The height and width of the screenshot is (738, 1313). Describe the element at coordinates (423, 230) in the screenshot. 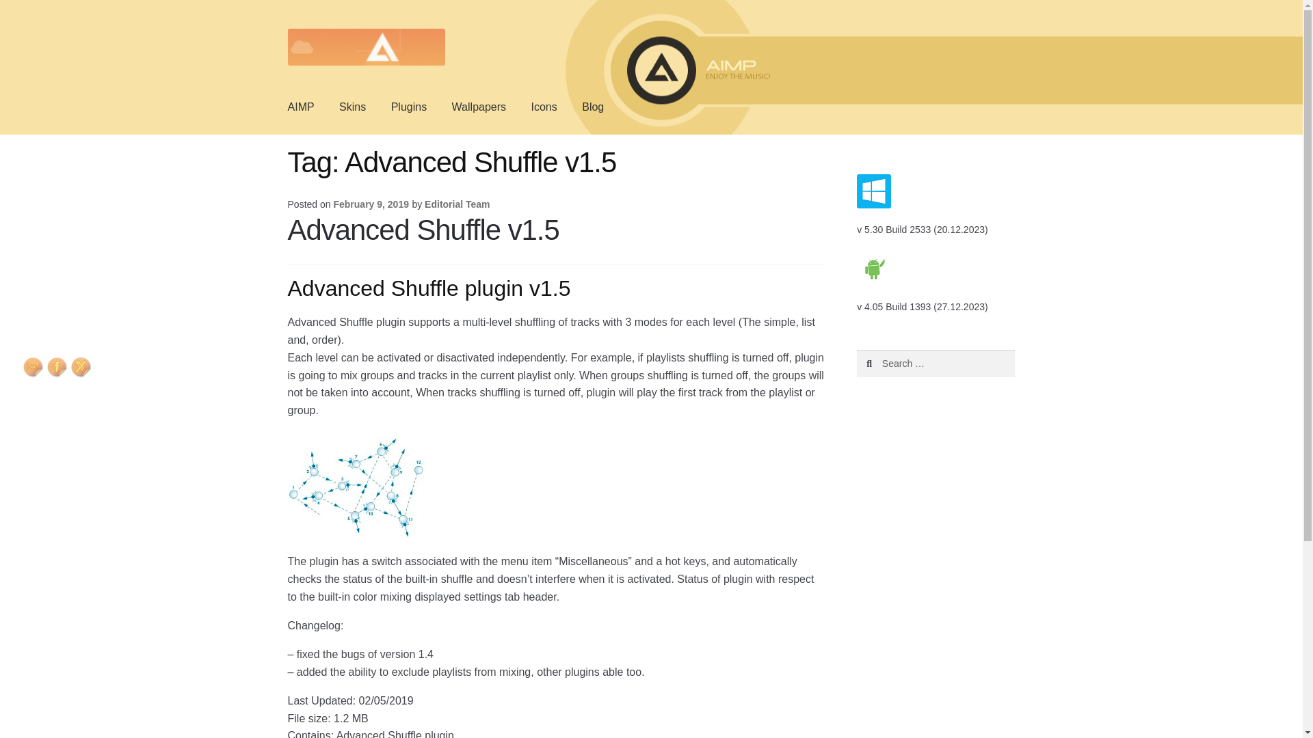

I see `Advanced Shuffle v1.5` at that location.